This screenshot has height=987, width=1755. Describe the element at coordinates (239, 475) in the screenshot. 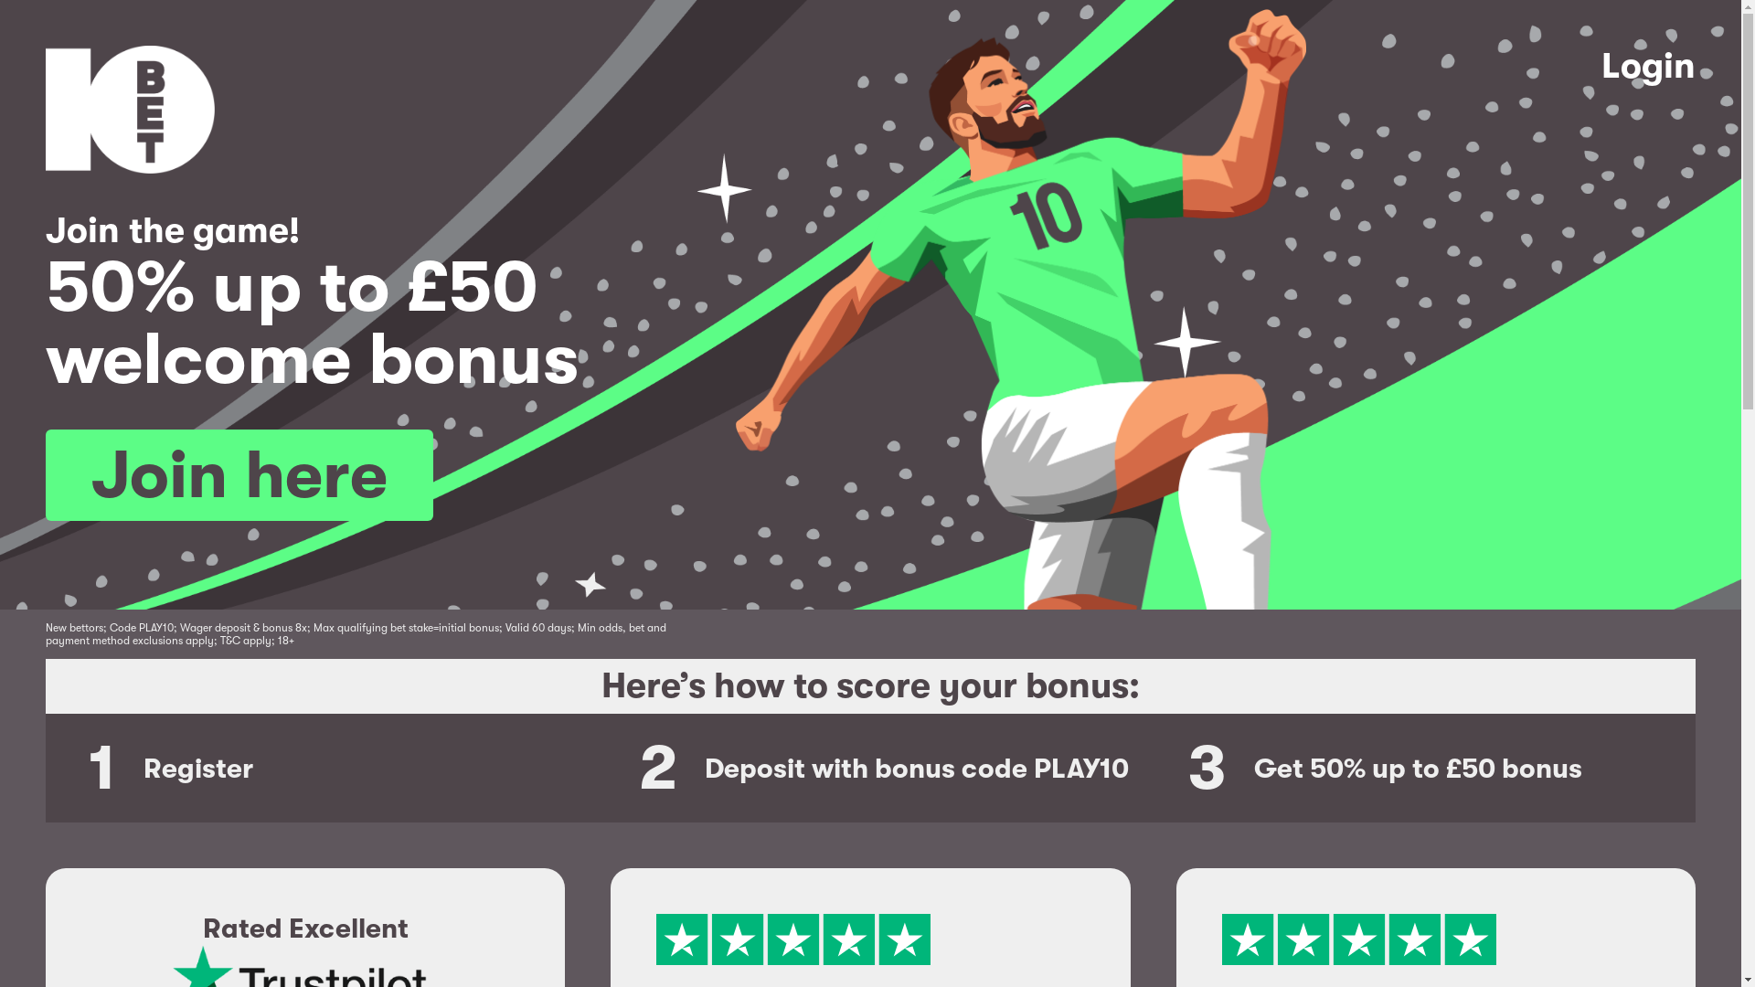

I see `Join here` at that location.